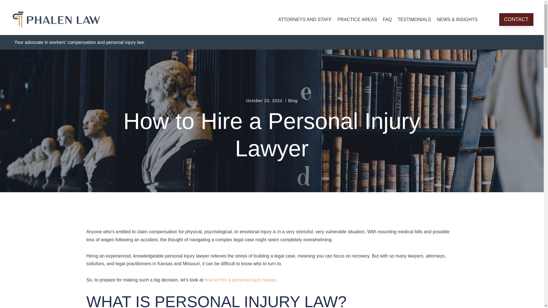  I want to click on TESTIMONIALS, so click(414, 19).